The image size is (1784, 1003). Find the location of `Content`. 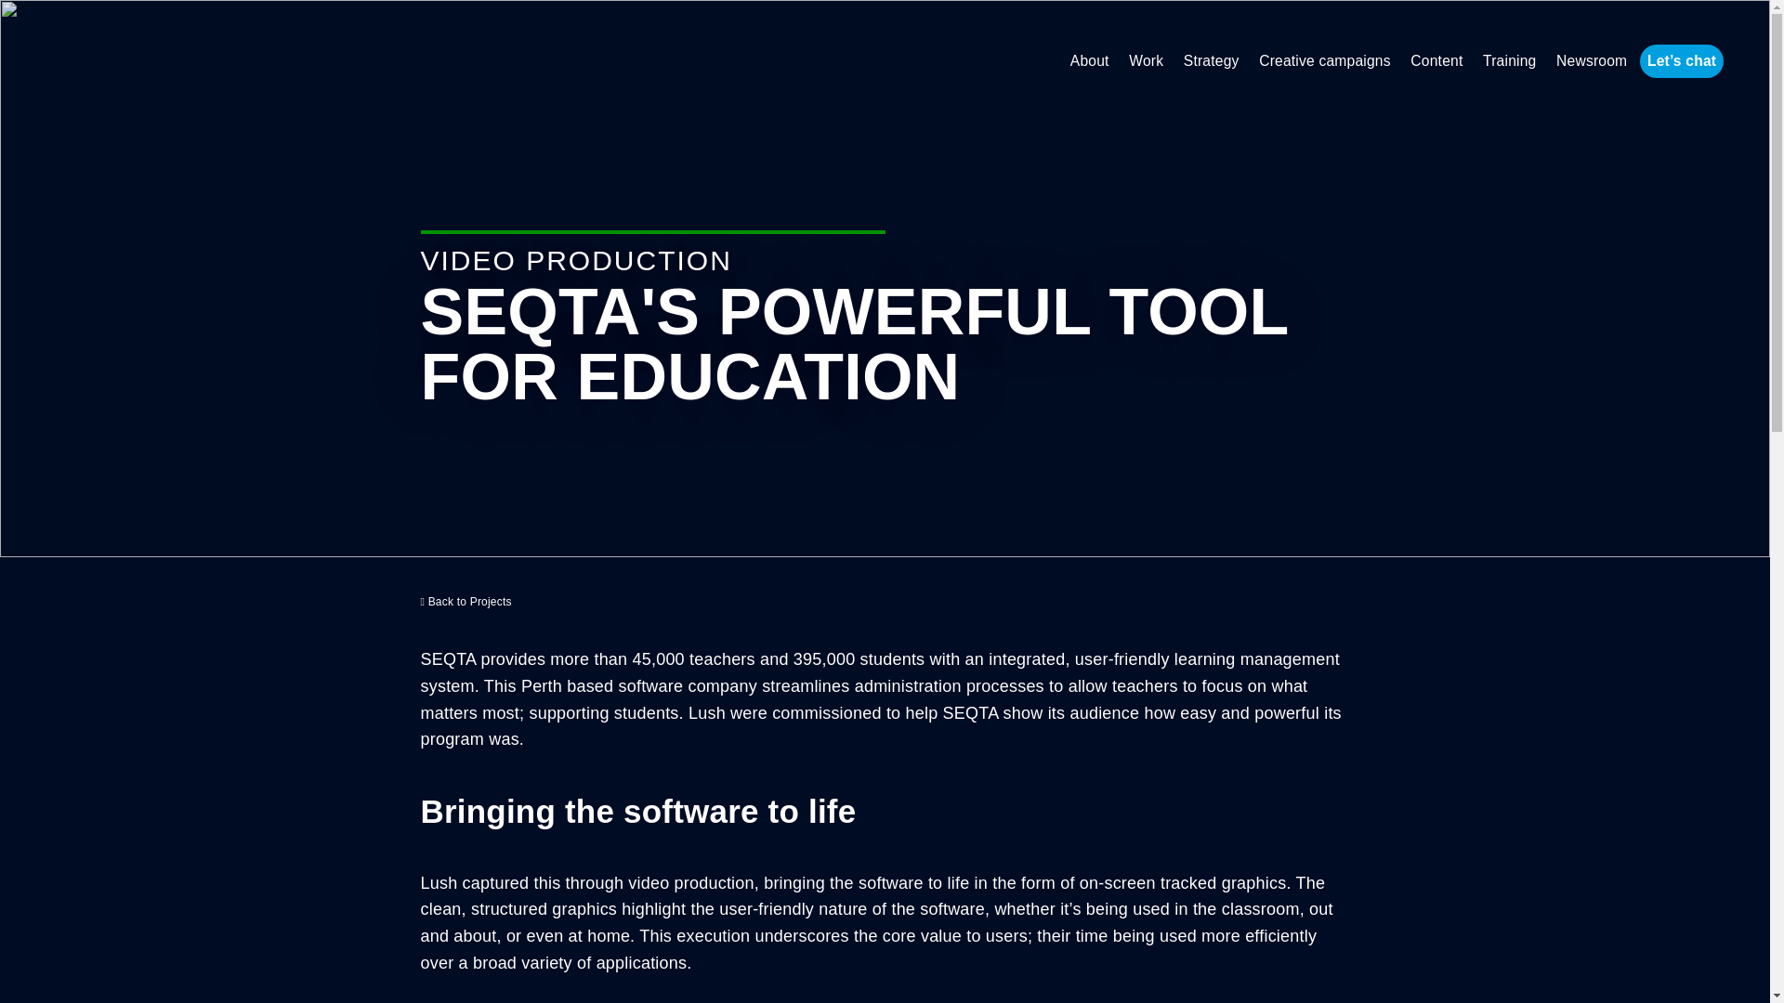

Content is located at coordinates (1436, 61).